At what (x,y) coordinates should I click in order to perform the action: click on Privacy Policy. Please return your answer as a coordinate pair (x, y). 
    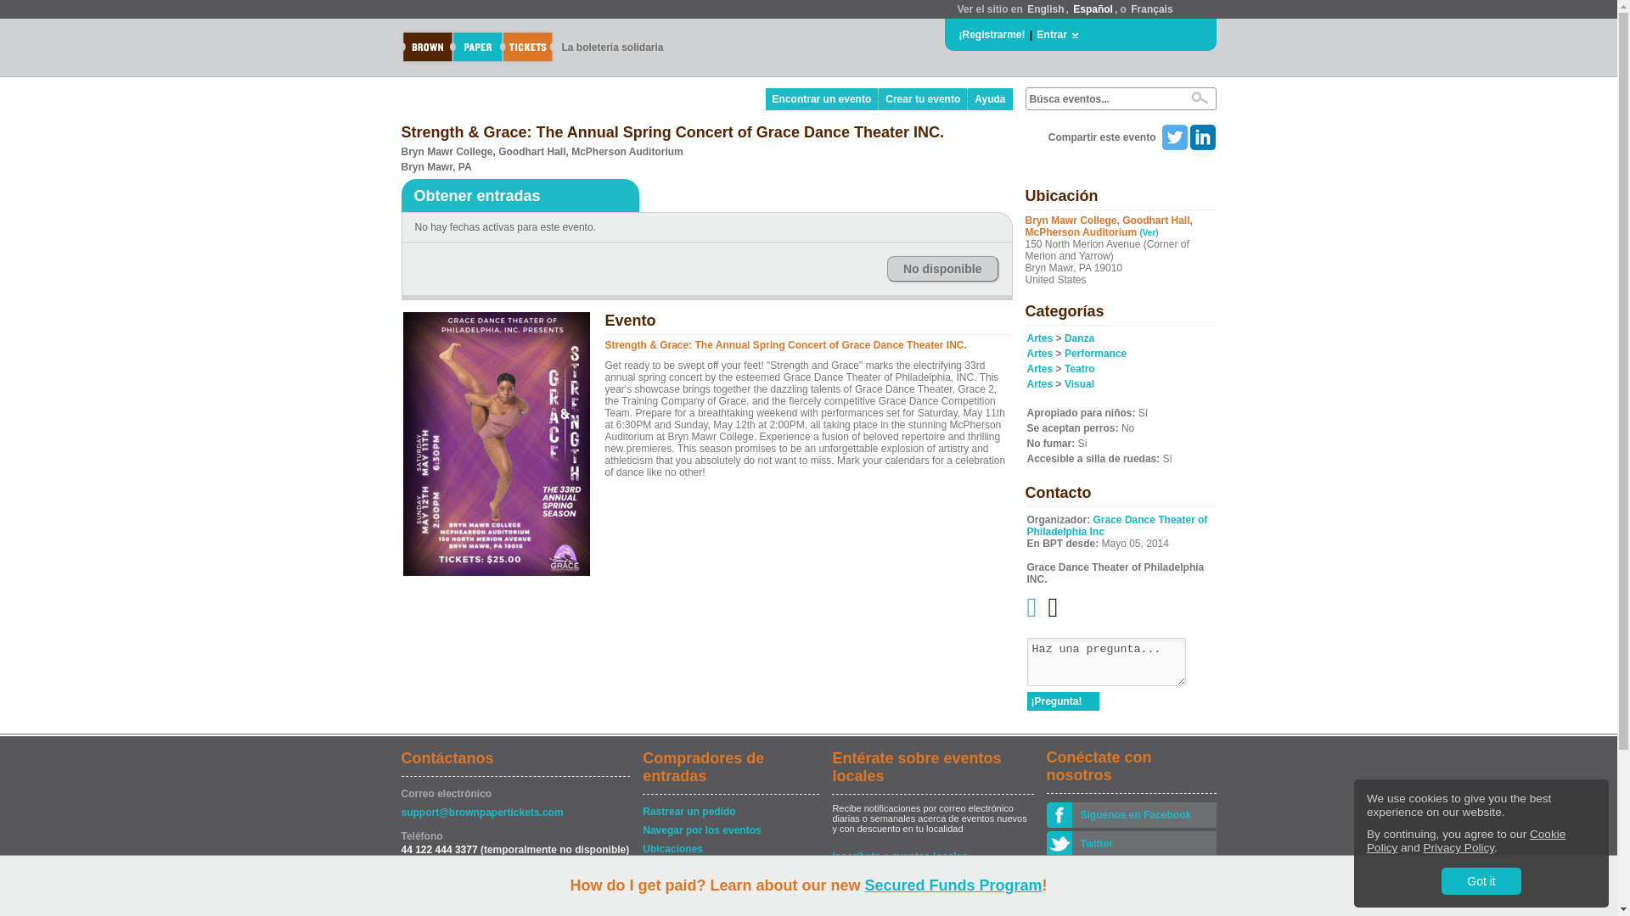
    Looking at the image, I should click on (1459, 847).